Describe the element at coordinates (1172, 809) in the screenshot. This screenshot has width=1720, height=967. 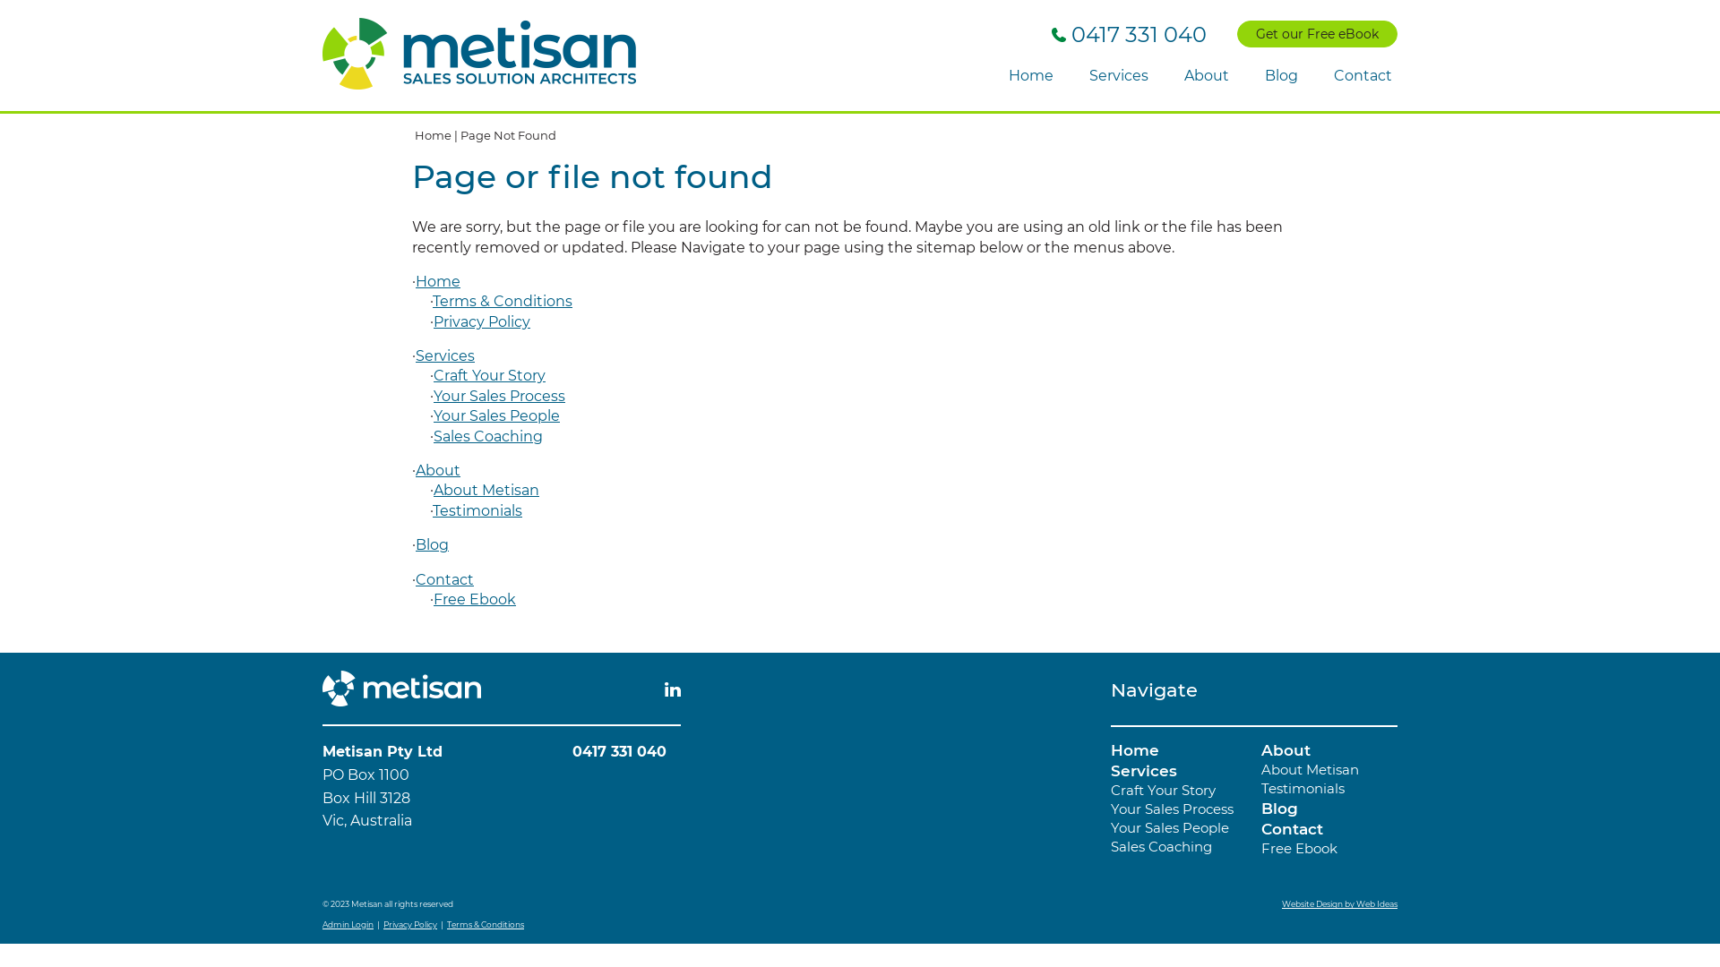
I see `Your Sales Process` at that location.